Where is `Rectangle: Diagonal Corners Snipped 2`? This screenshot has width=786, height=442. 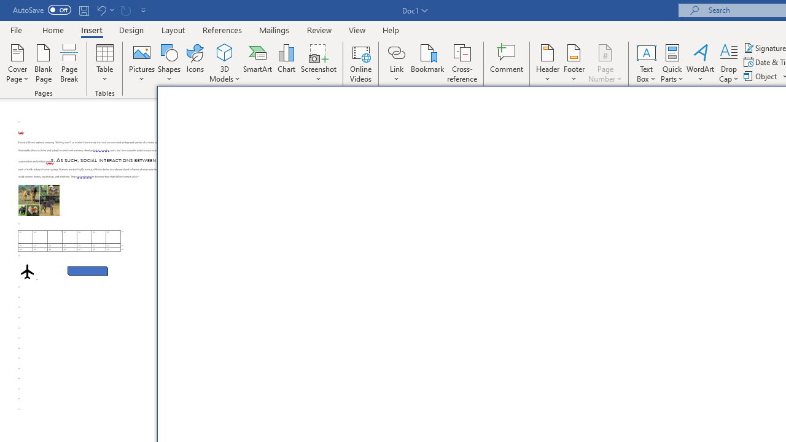
Rectangle: Diagonal Corners Snipped 2 is located at coordinates (88, 271).